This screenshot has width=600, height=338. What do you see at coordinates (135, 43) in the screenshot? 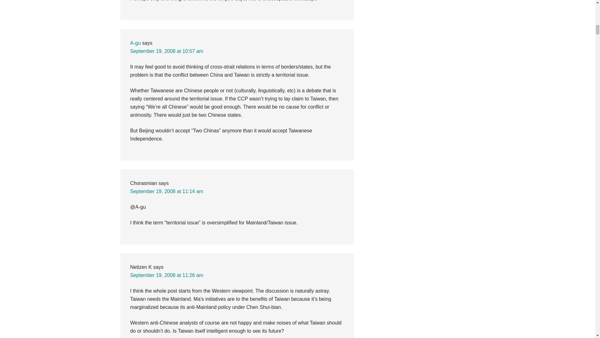
I see `A-gu` at bounding box center [135, 43].